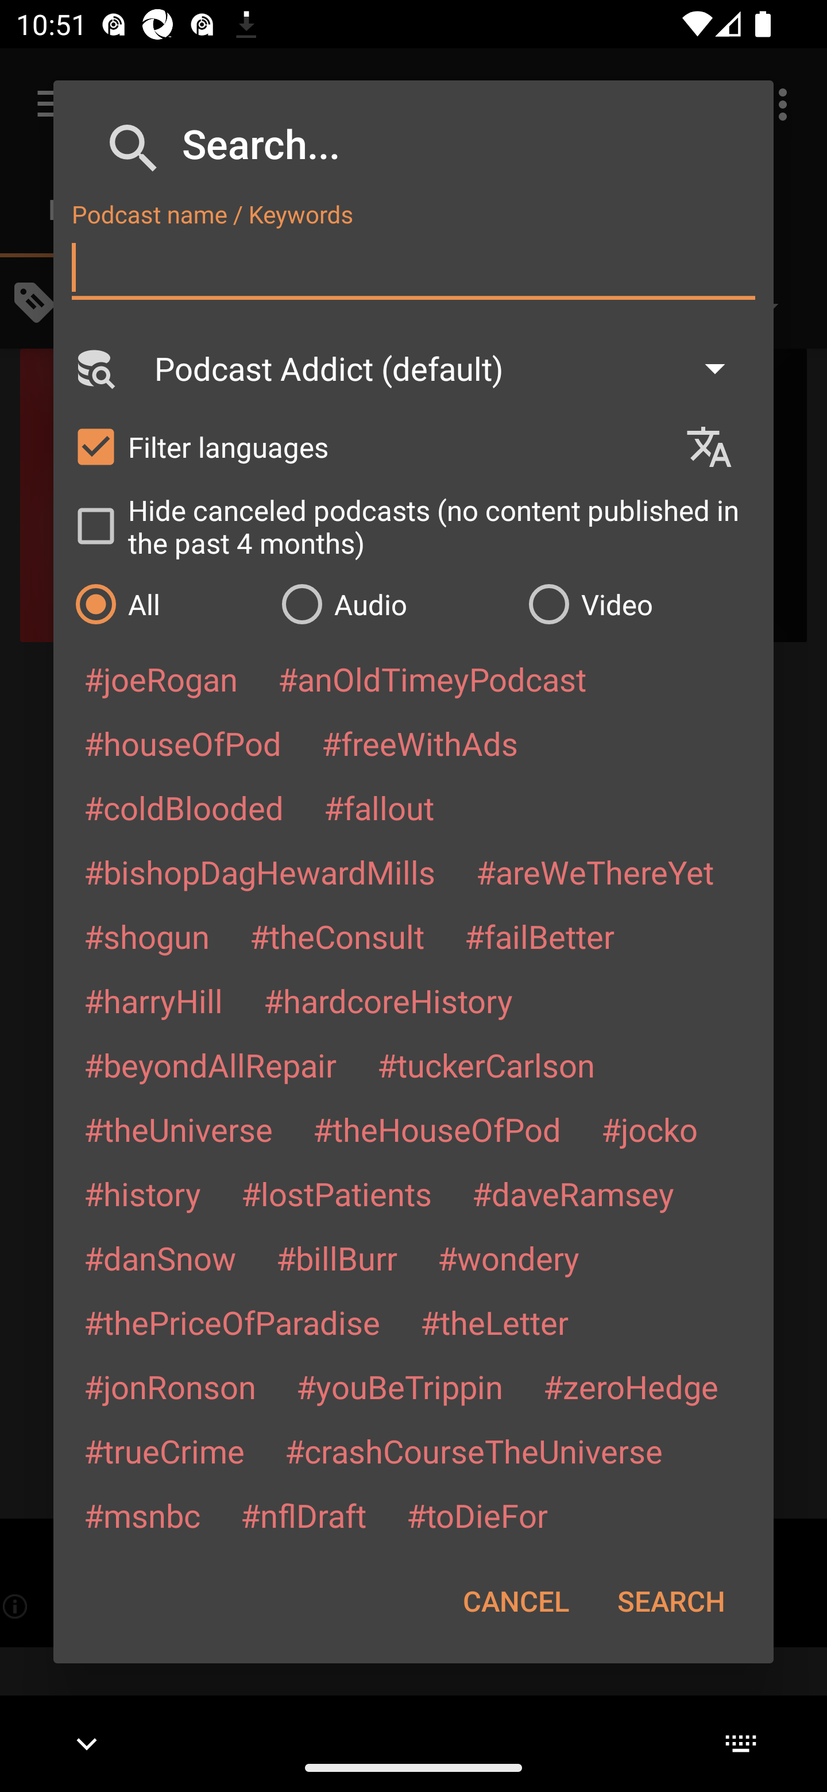 The height and width of the screenshot is (1792, 827). Describe the element at coordinates (649, 1129) in the screenshot. I see `#jocko` at that location.